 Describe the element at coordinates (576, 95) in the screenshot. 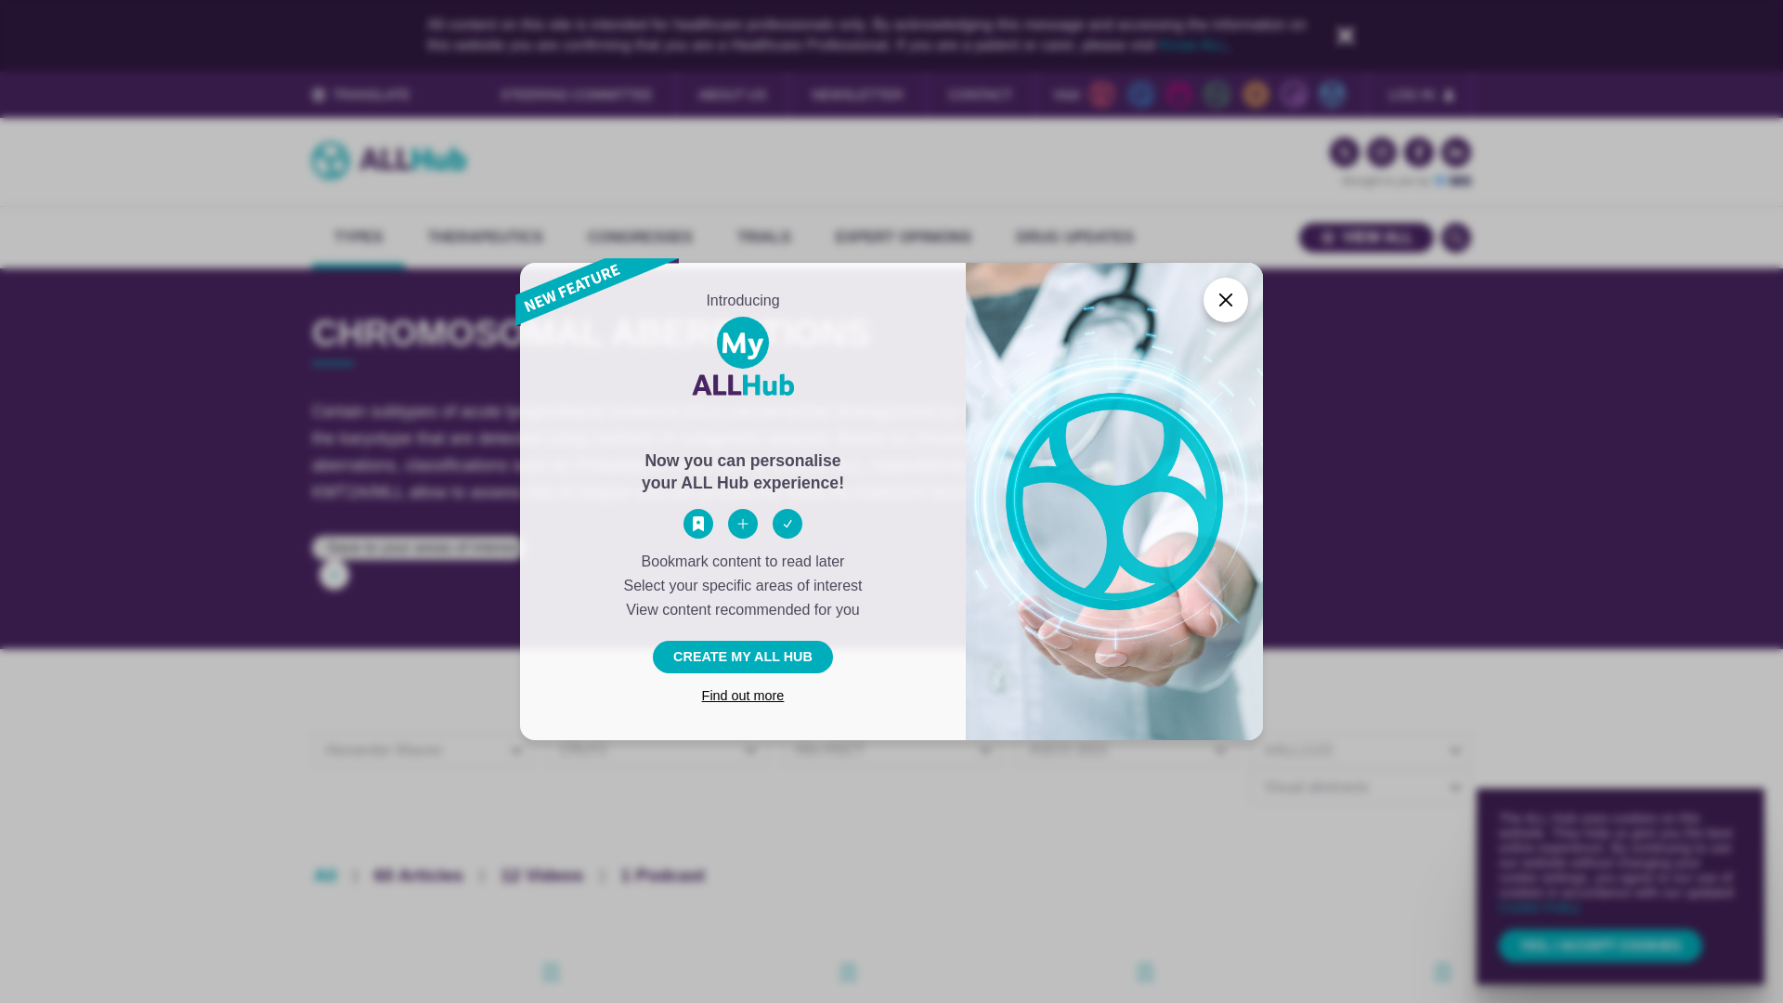

I see `STEERING COMMITTEE` at that location.